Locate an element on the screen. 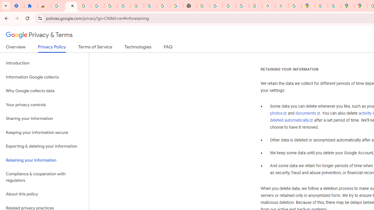 The image size is (374, 210). Compliance & cooperation with regulators is located at coordinates (44, 177).